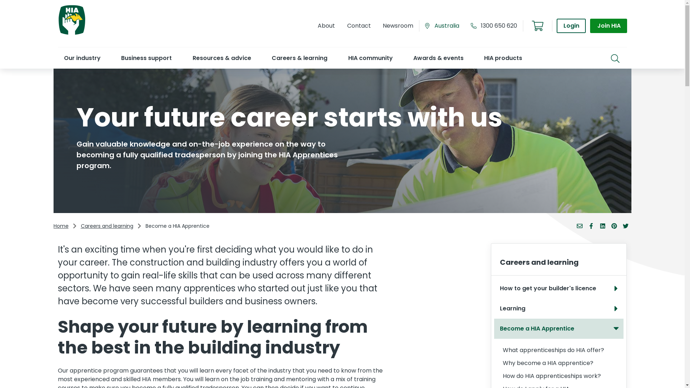 The image size is (690, 388). I want to click on HIA products, so click(503, 58).